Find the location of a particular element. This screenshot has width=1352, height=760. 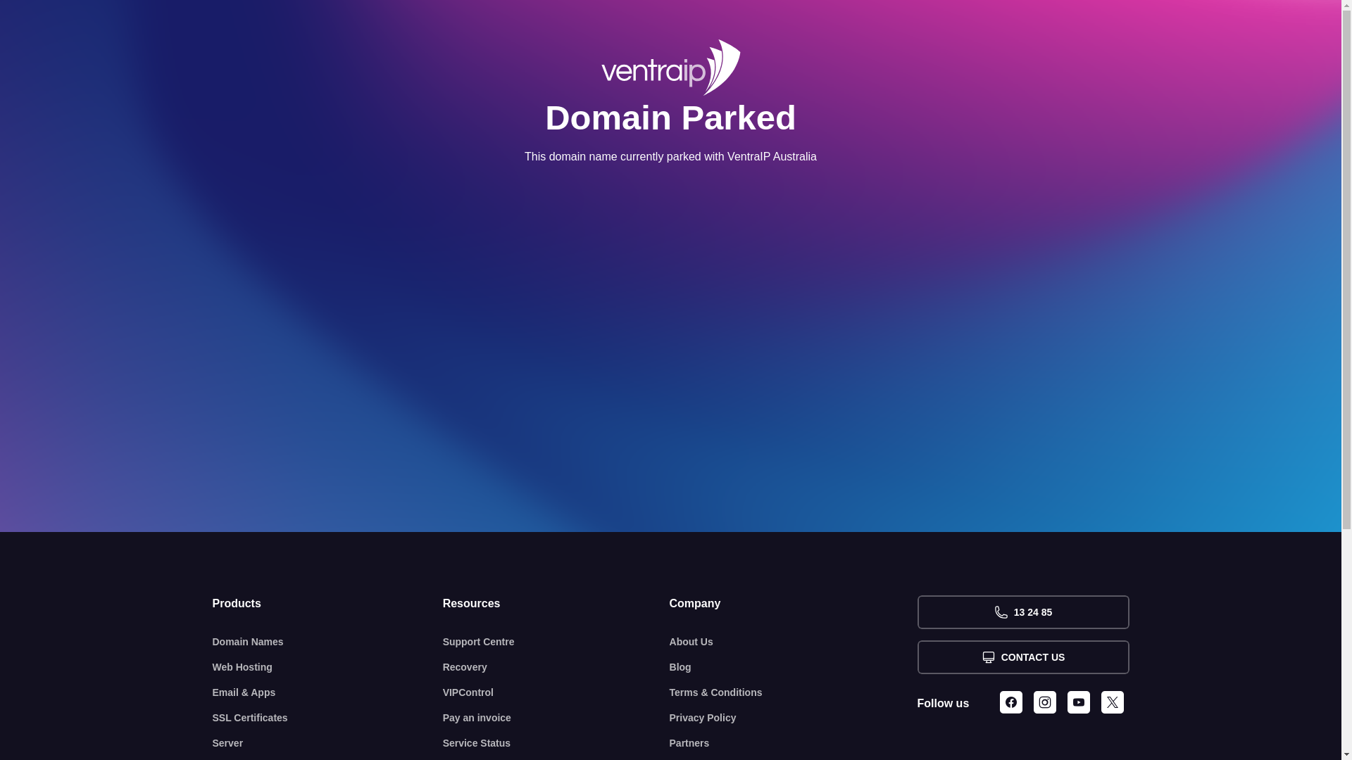

About Us is located at coordinates (794, 642).